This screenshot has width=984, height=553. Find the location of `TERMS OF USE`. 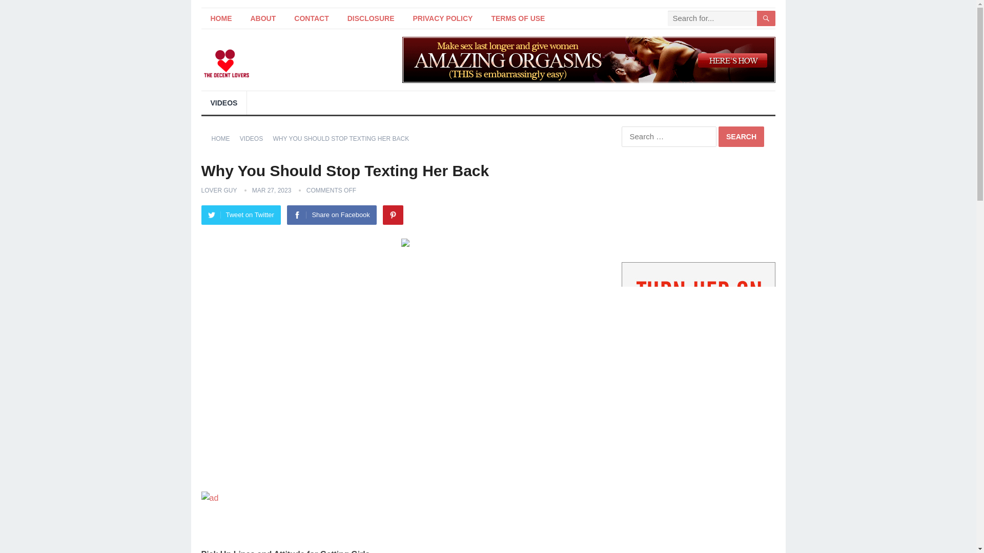

TERMS OF USE is located at coordinates (518, 18).